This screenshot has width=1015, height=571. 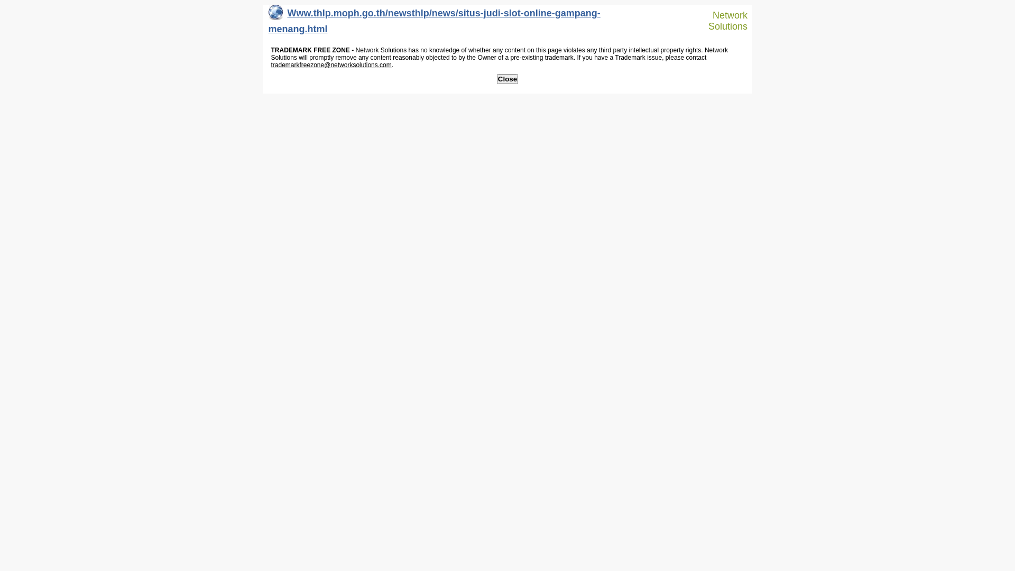 What do you see at coordinates (723, 21) in the screenshot?
I see `Network Solutions` at bounding box center [723, 21].